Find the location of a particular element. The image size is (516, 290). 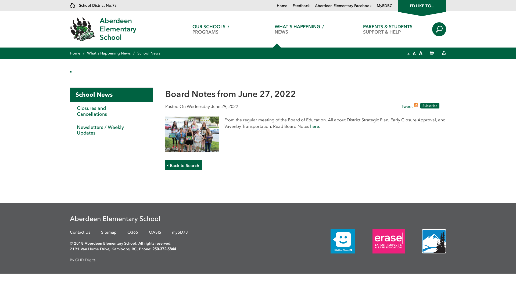

Contact Us is located at coordinates (80, 233).